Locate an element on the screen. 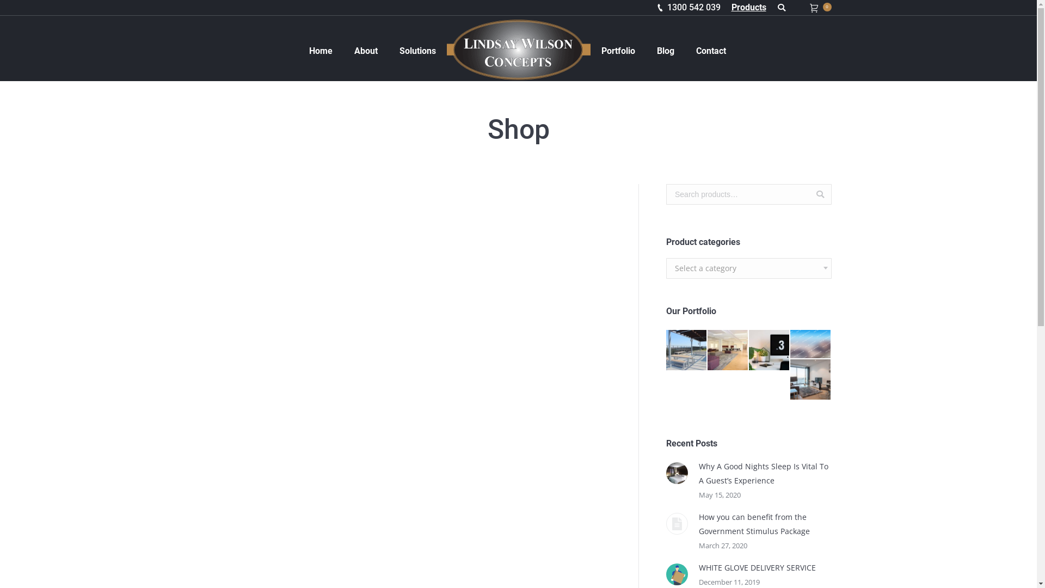  Home is located at coordinates (321, 51).